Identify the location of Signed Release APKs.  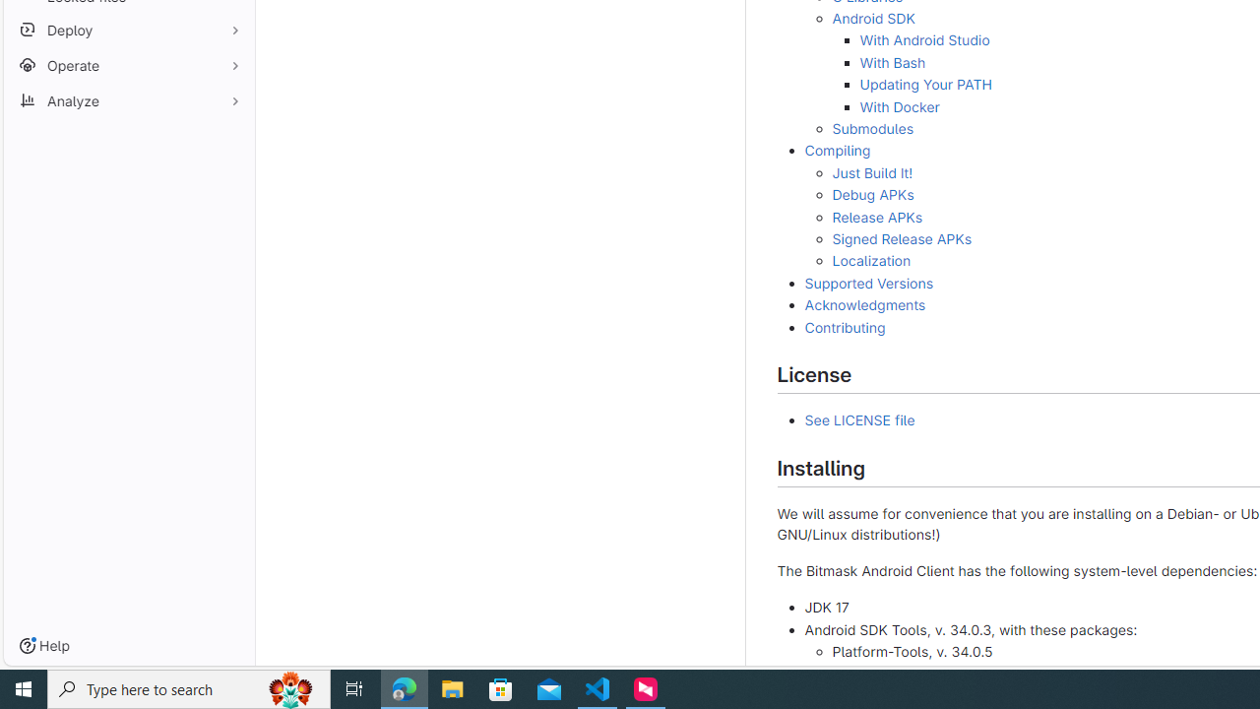
(902, 238).